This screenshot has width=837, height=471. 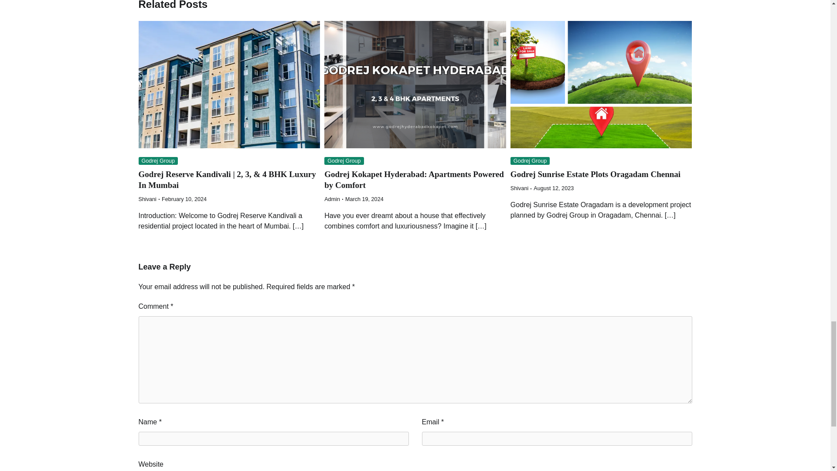 What do you see at coordinates (332, 199) in the screenshot?
I see `Admin` at bounding box center [332, 199].